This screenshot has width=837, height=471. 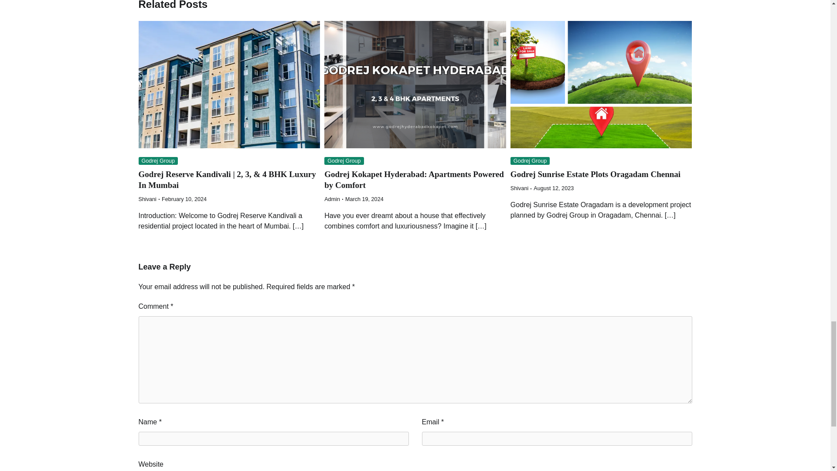 What do you see at coordinates (332, 199) in the screenshot?
I see `Admin` at bounding box center [332, 199].